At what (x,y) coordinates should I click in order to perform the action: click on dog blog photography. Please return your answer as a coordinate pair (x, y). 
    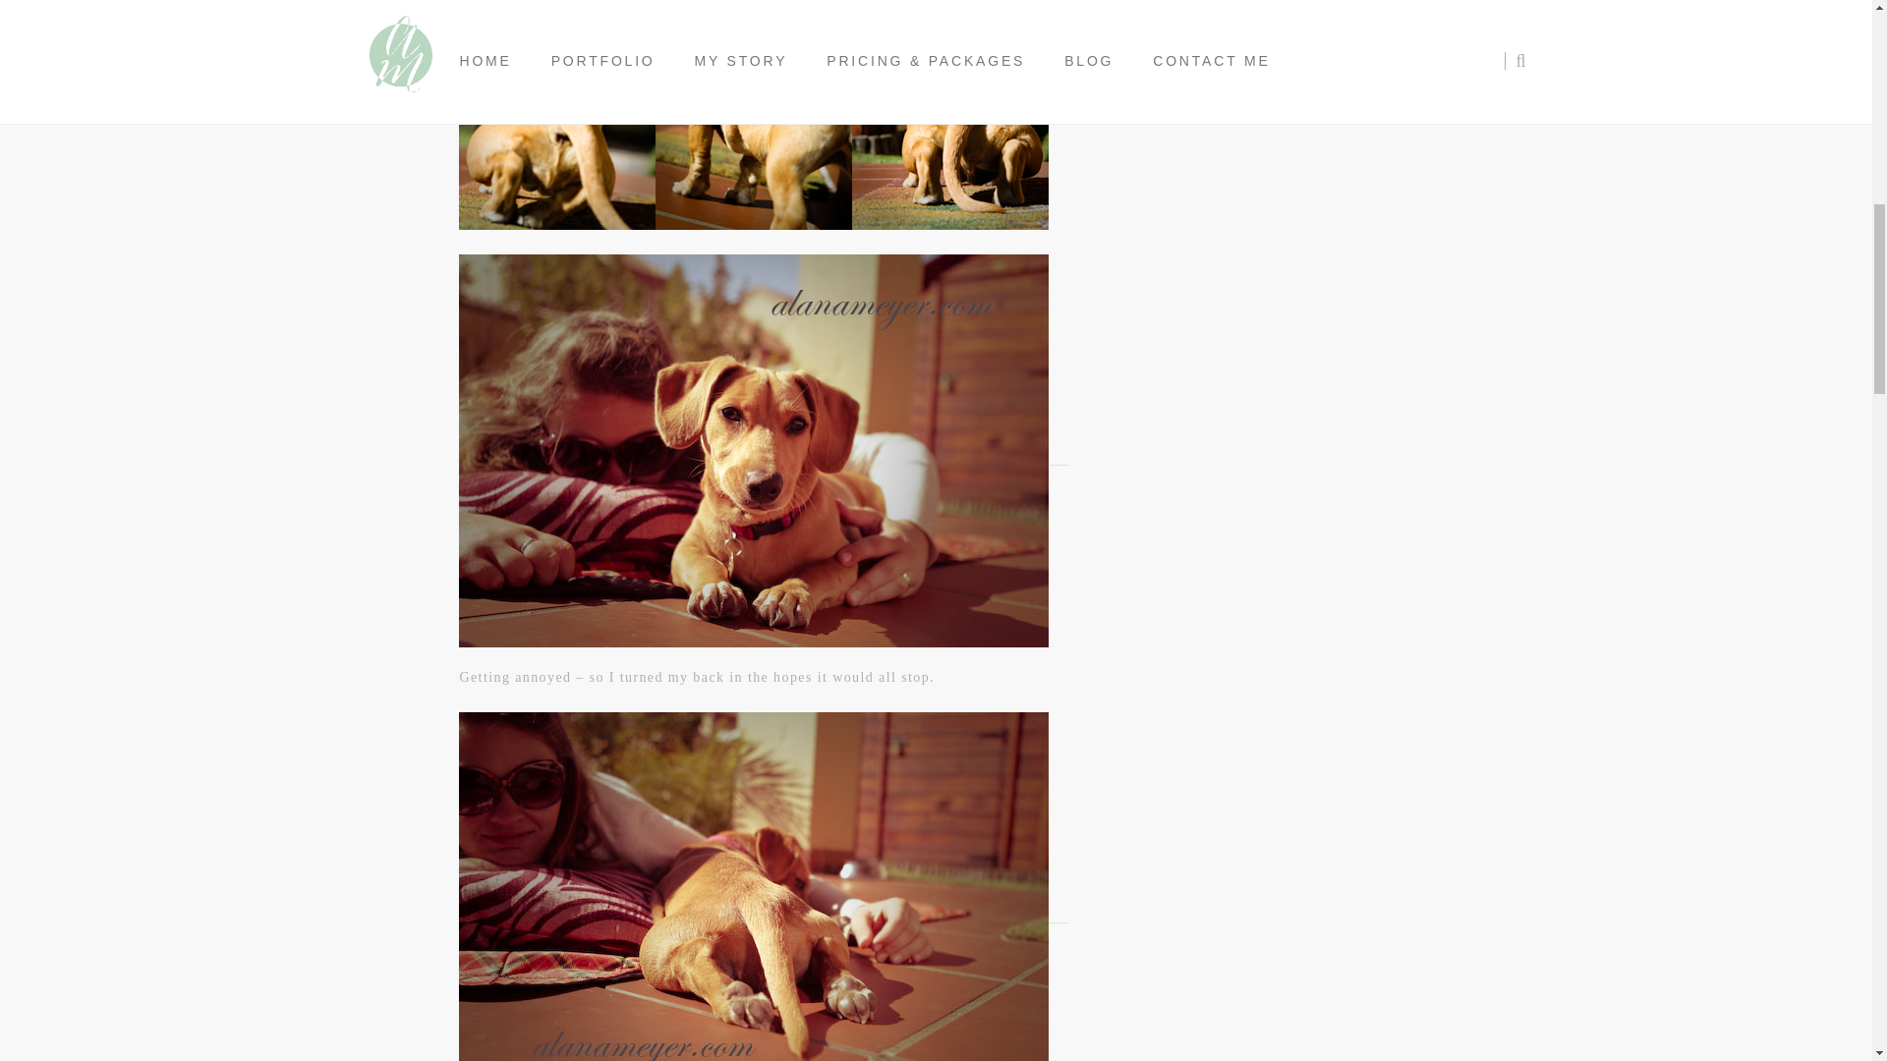
    Looking at the image, I should click on (753, 115).